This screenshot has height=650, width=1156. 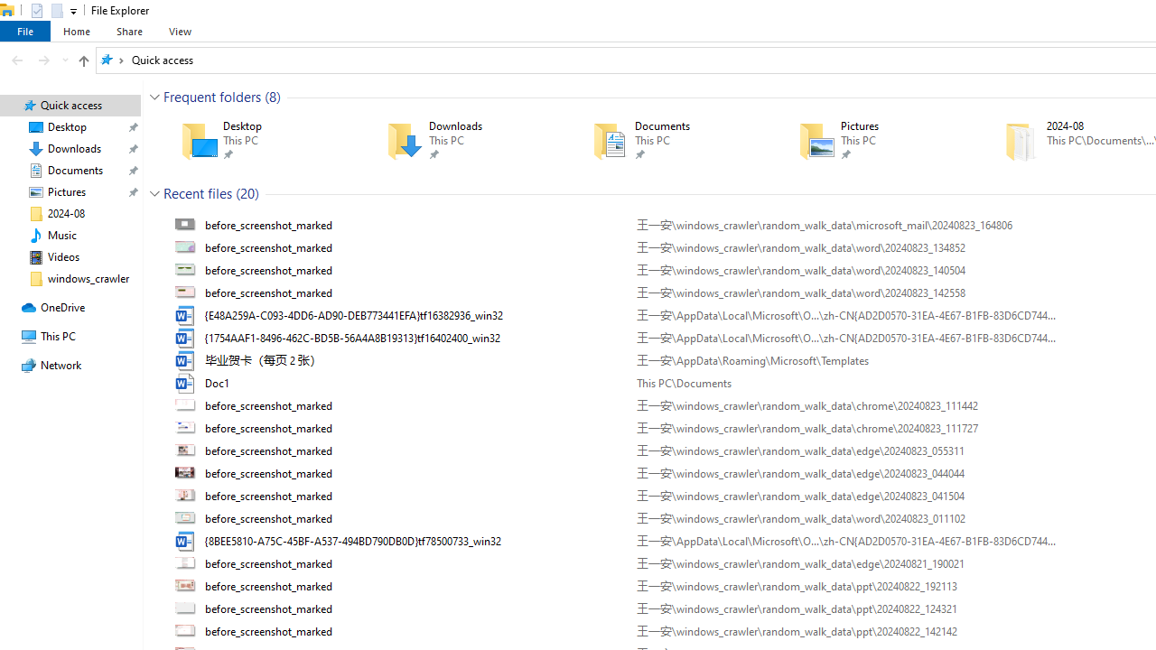 What do you see at coordinates (258, 141) in the screenshot?
I see `Desktop` at bounding box center [258, 141].